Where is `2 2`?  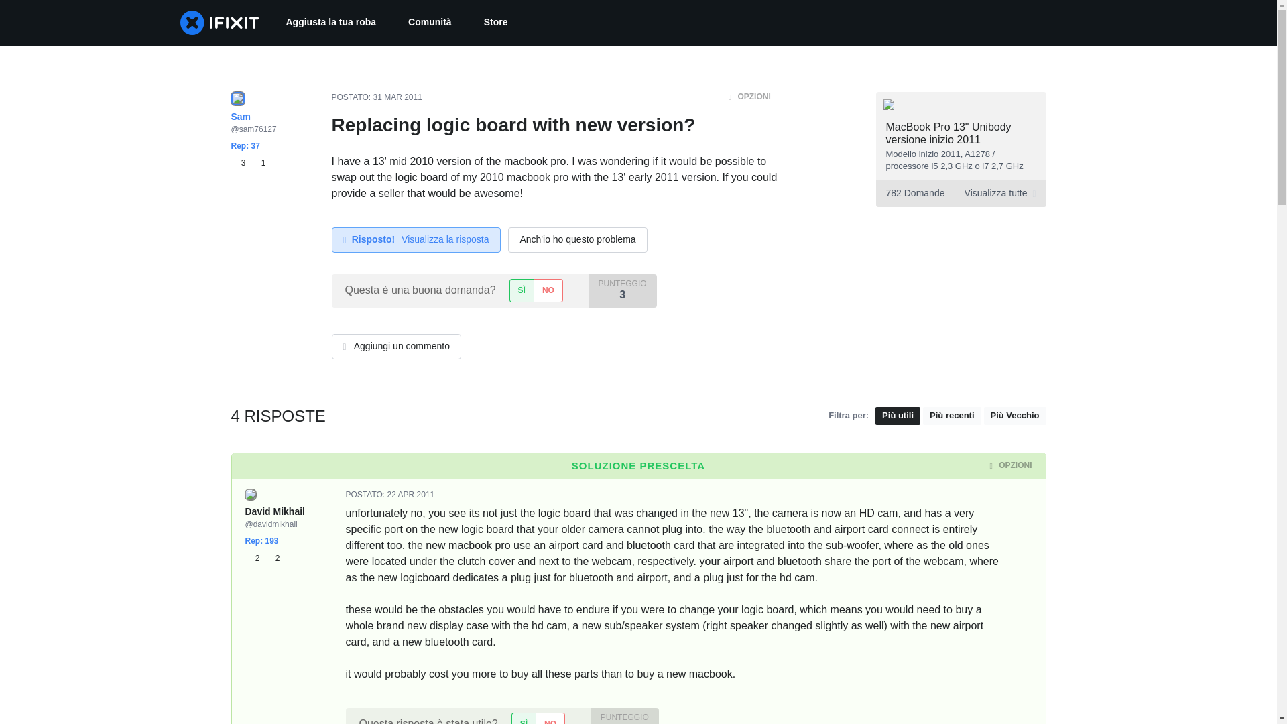 2 2 is located at coordinates (496, 23).